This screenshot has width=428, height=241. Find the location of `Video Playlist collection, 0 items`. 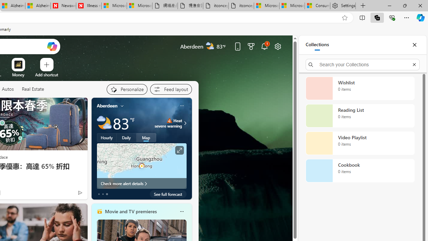

Video Playlist collection, 0 items is located at coordinates (360, 143).